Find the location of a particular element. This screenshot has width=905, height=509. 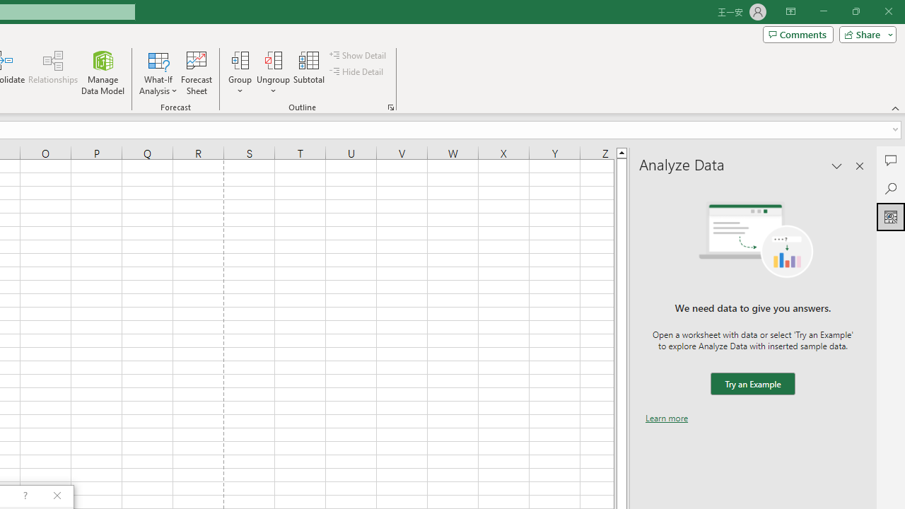

Relationships is located at coordinates (53, 72).